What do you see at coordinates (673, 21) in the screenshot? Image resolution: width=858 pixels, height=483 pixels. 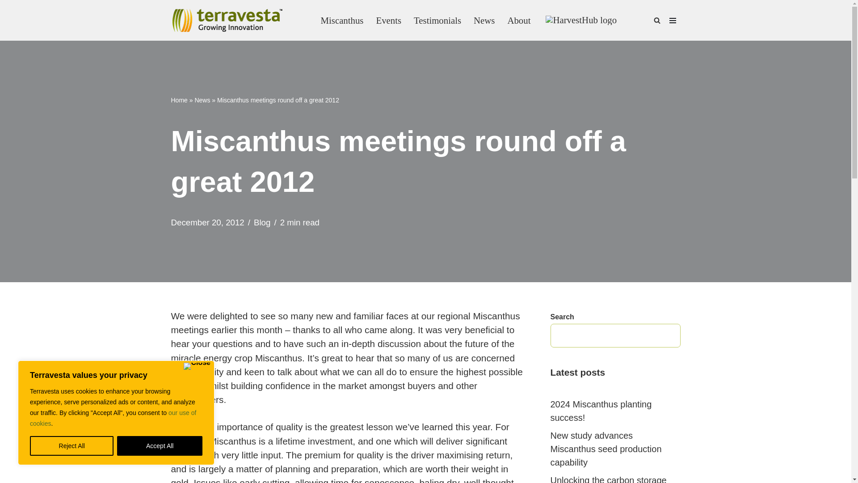 I see `Navigation Menu` at bounding box center [673, 21].